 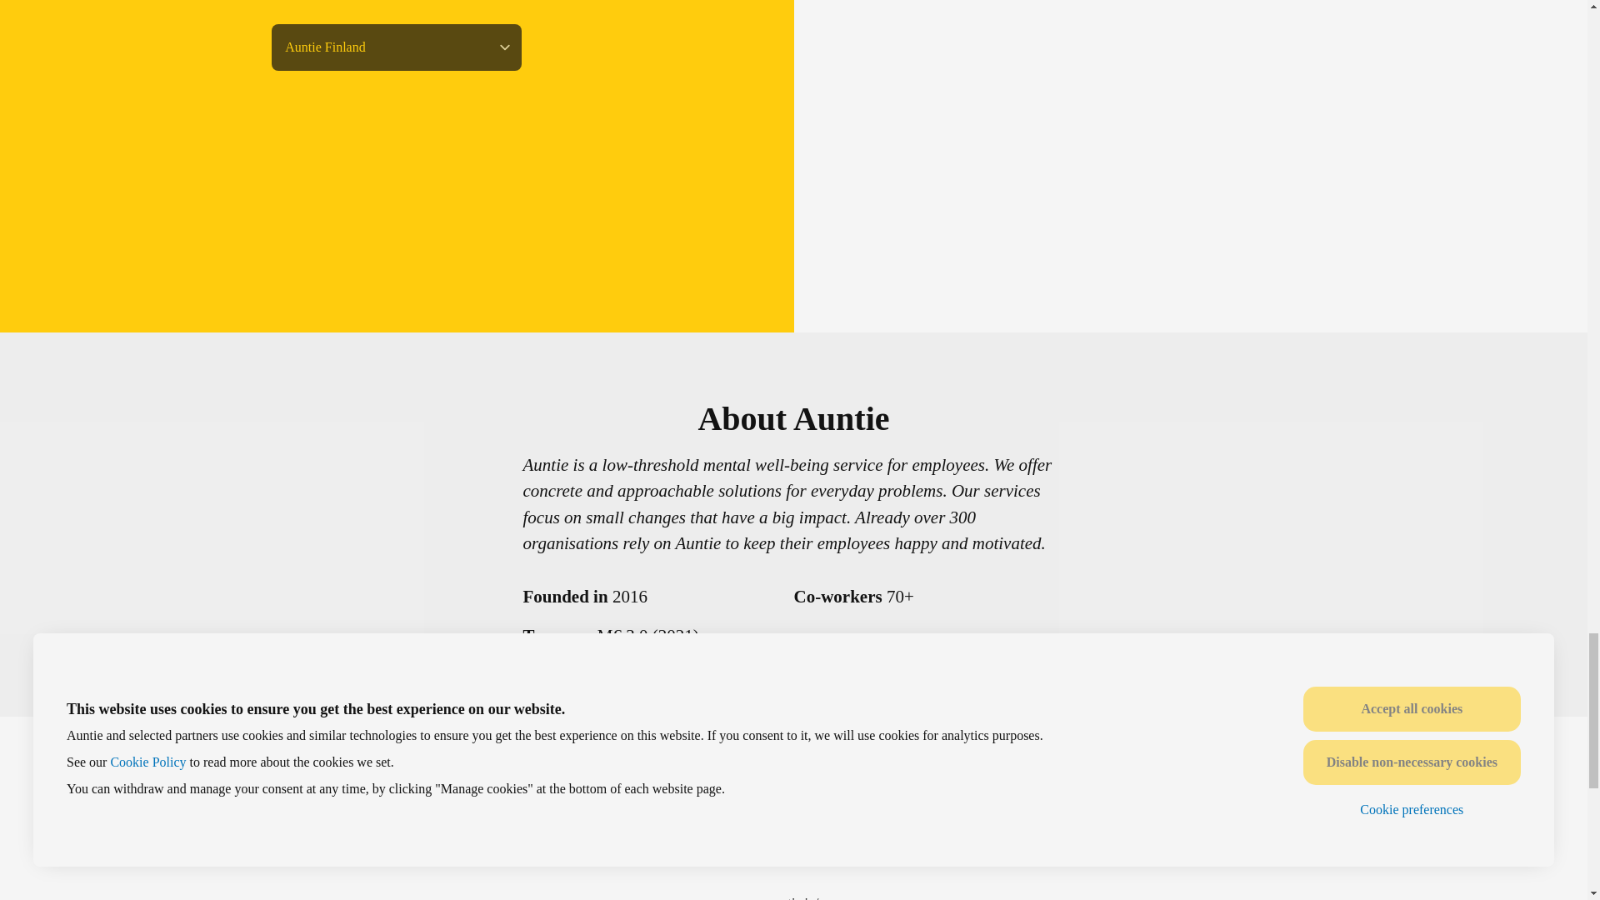 I want to click on Start, so click(x=657, y=793).